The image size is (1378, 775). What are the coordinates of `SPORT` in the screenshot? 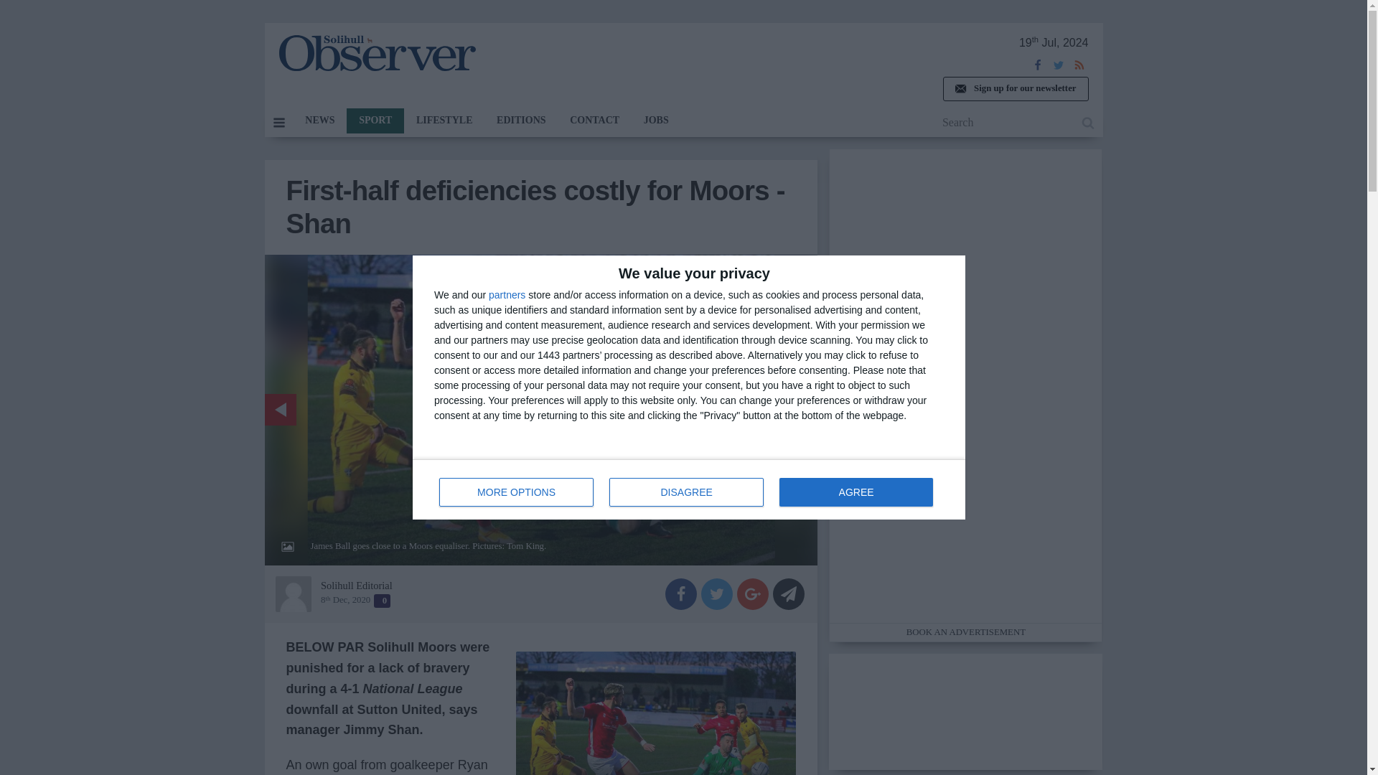 It's located at (507, 294).